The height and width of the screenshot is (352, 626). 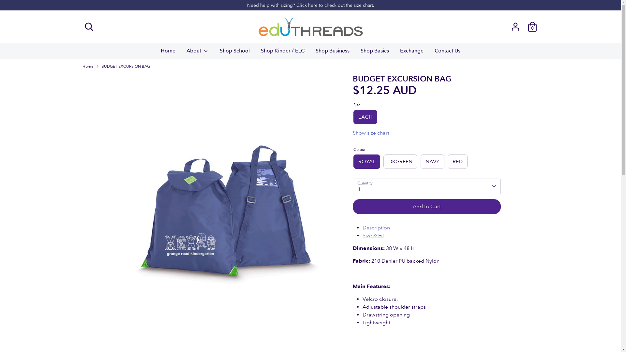 What do you see at coordinates (412, 53) in the screenshot?
I see `Exchange` at bounding box center [412, 53].